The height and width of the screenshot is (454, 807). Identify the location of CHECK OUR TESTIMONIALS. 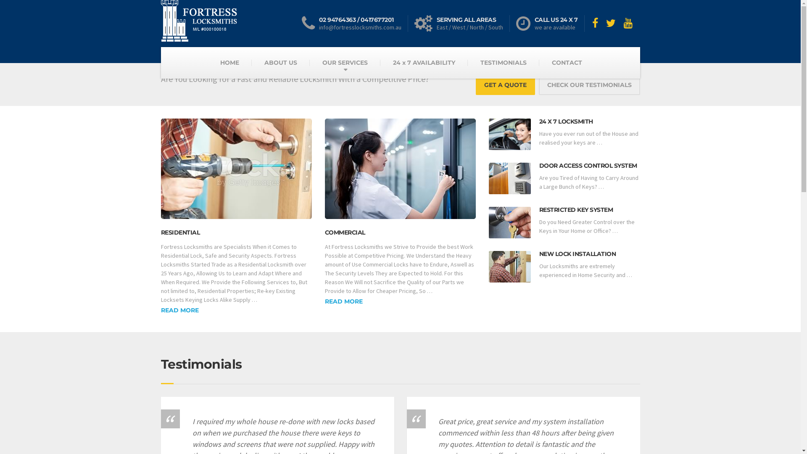
(589, 85).